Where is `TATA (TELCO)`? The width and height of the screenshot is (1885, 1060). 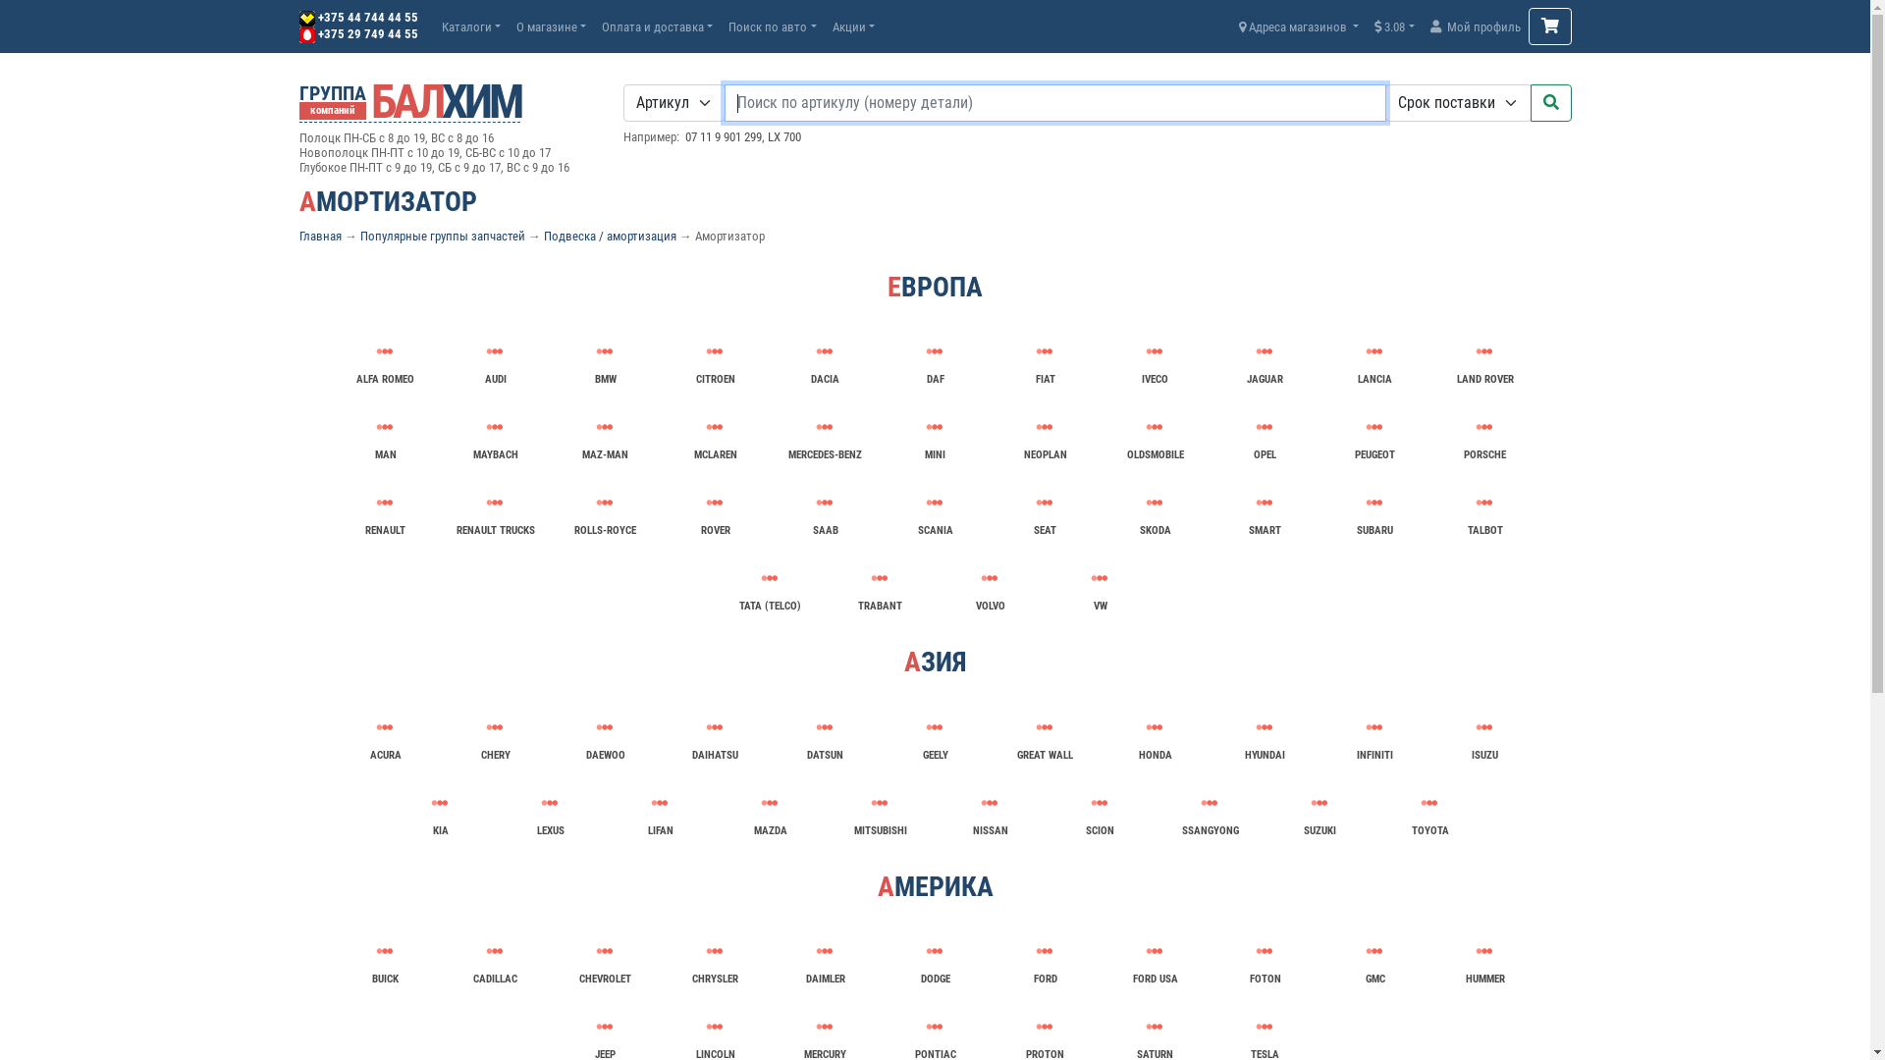 TATA (TELCO) is located at coordinates (770, 585).